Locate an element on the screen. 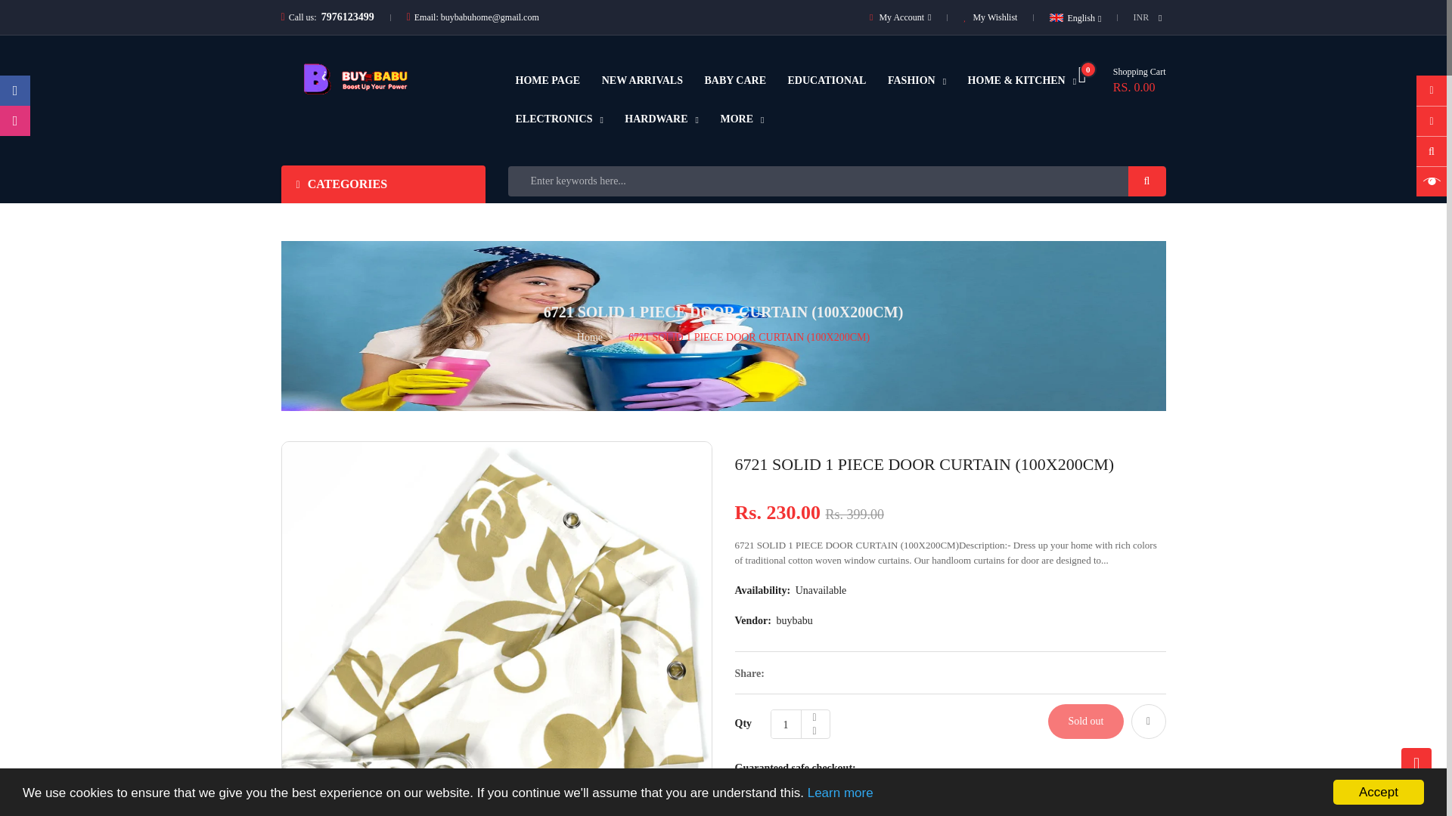 The height and width of the screenshot is (816, 1452). My Account is located at coordinates (642, 80).